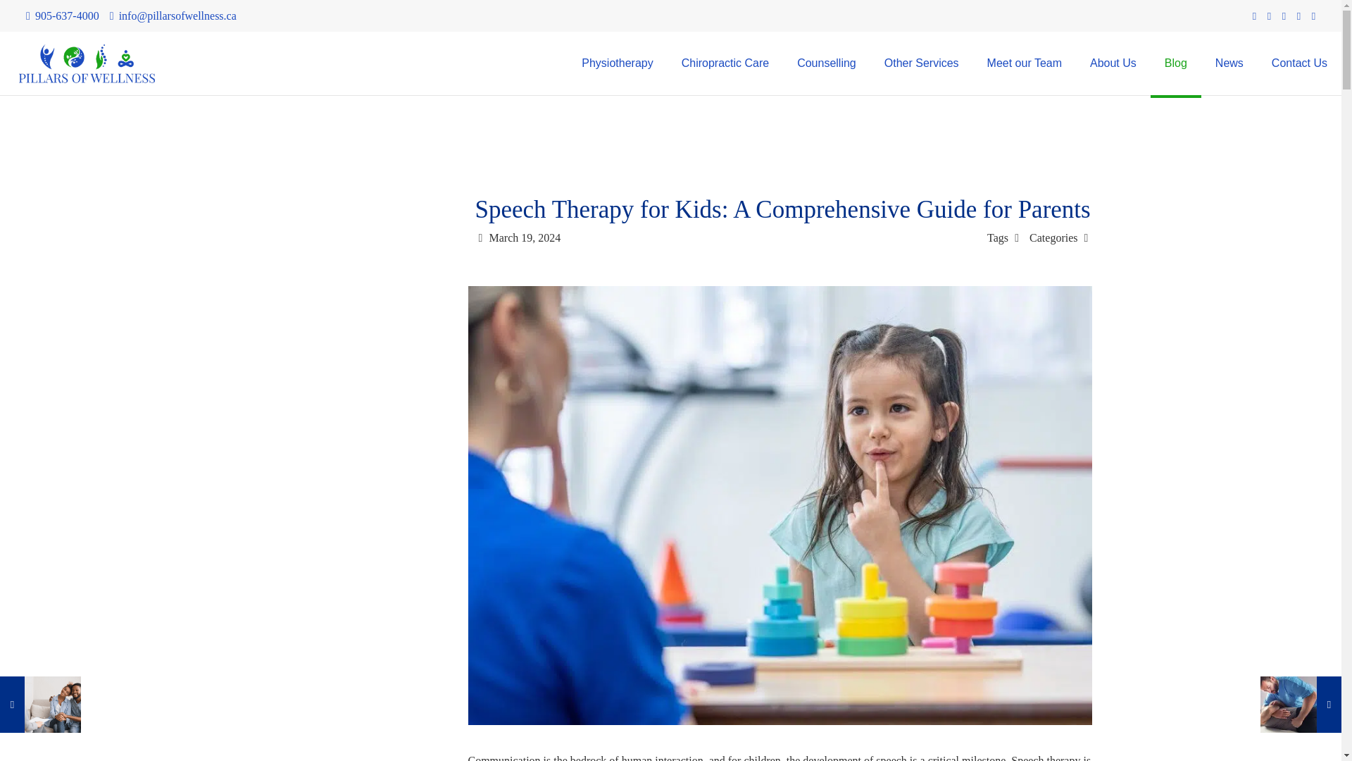 The height and width of the screenshot is (761, 1352). What do you see at coordinates (725, 63) in the screenshot?
I see `Chiropractic Care` at bounding box center [725, 63].